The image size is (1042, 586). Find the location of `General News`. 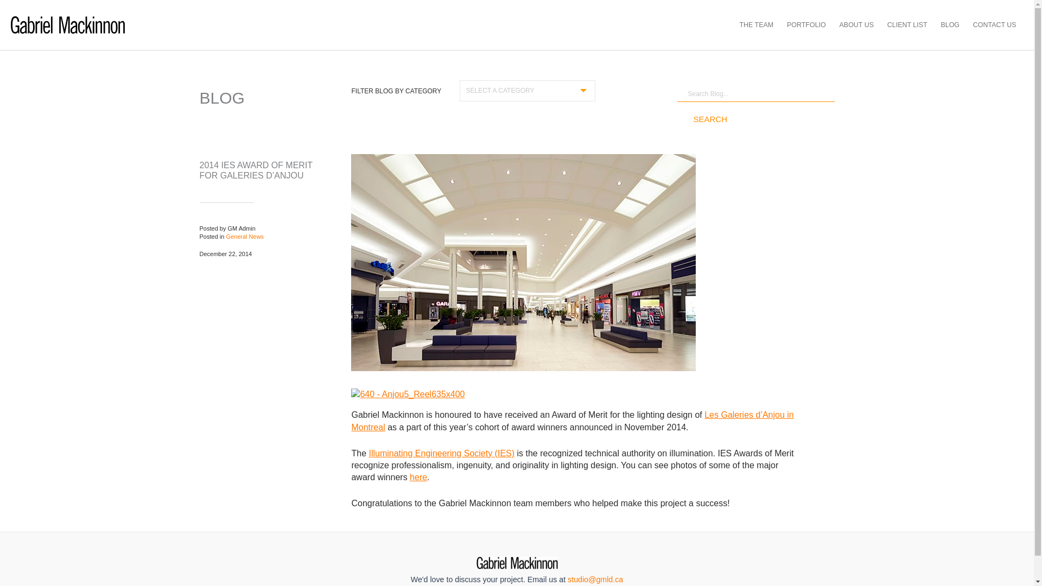

General News is located at coordinates (244, 236).